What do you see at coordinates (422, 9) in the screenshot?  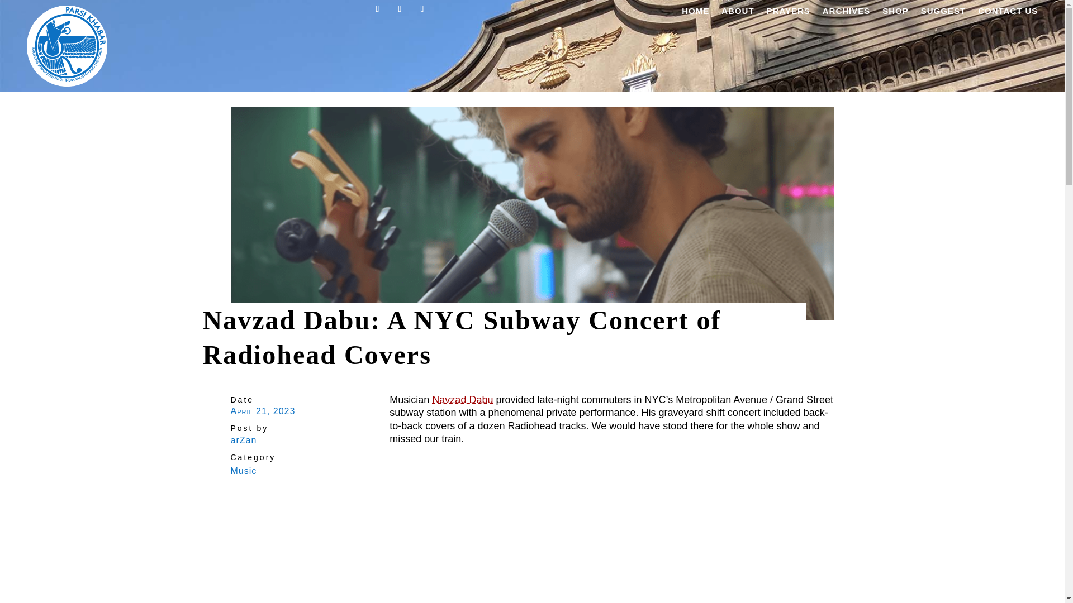 I see `Follow on Instagram` at bounding box center [422, 9].